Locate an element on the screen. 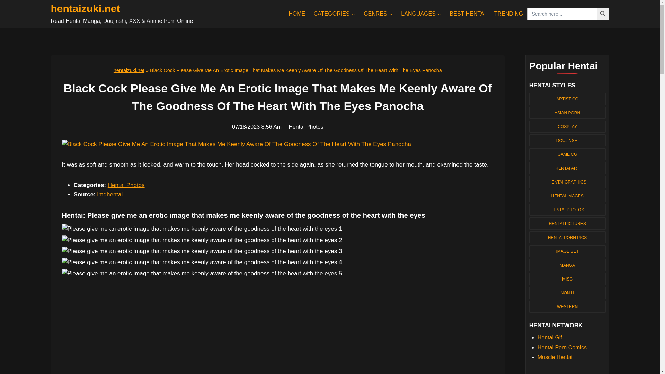 This screenshot has height=374, width=665. TRENDING is located at coordinates (508, 14).